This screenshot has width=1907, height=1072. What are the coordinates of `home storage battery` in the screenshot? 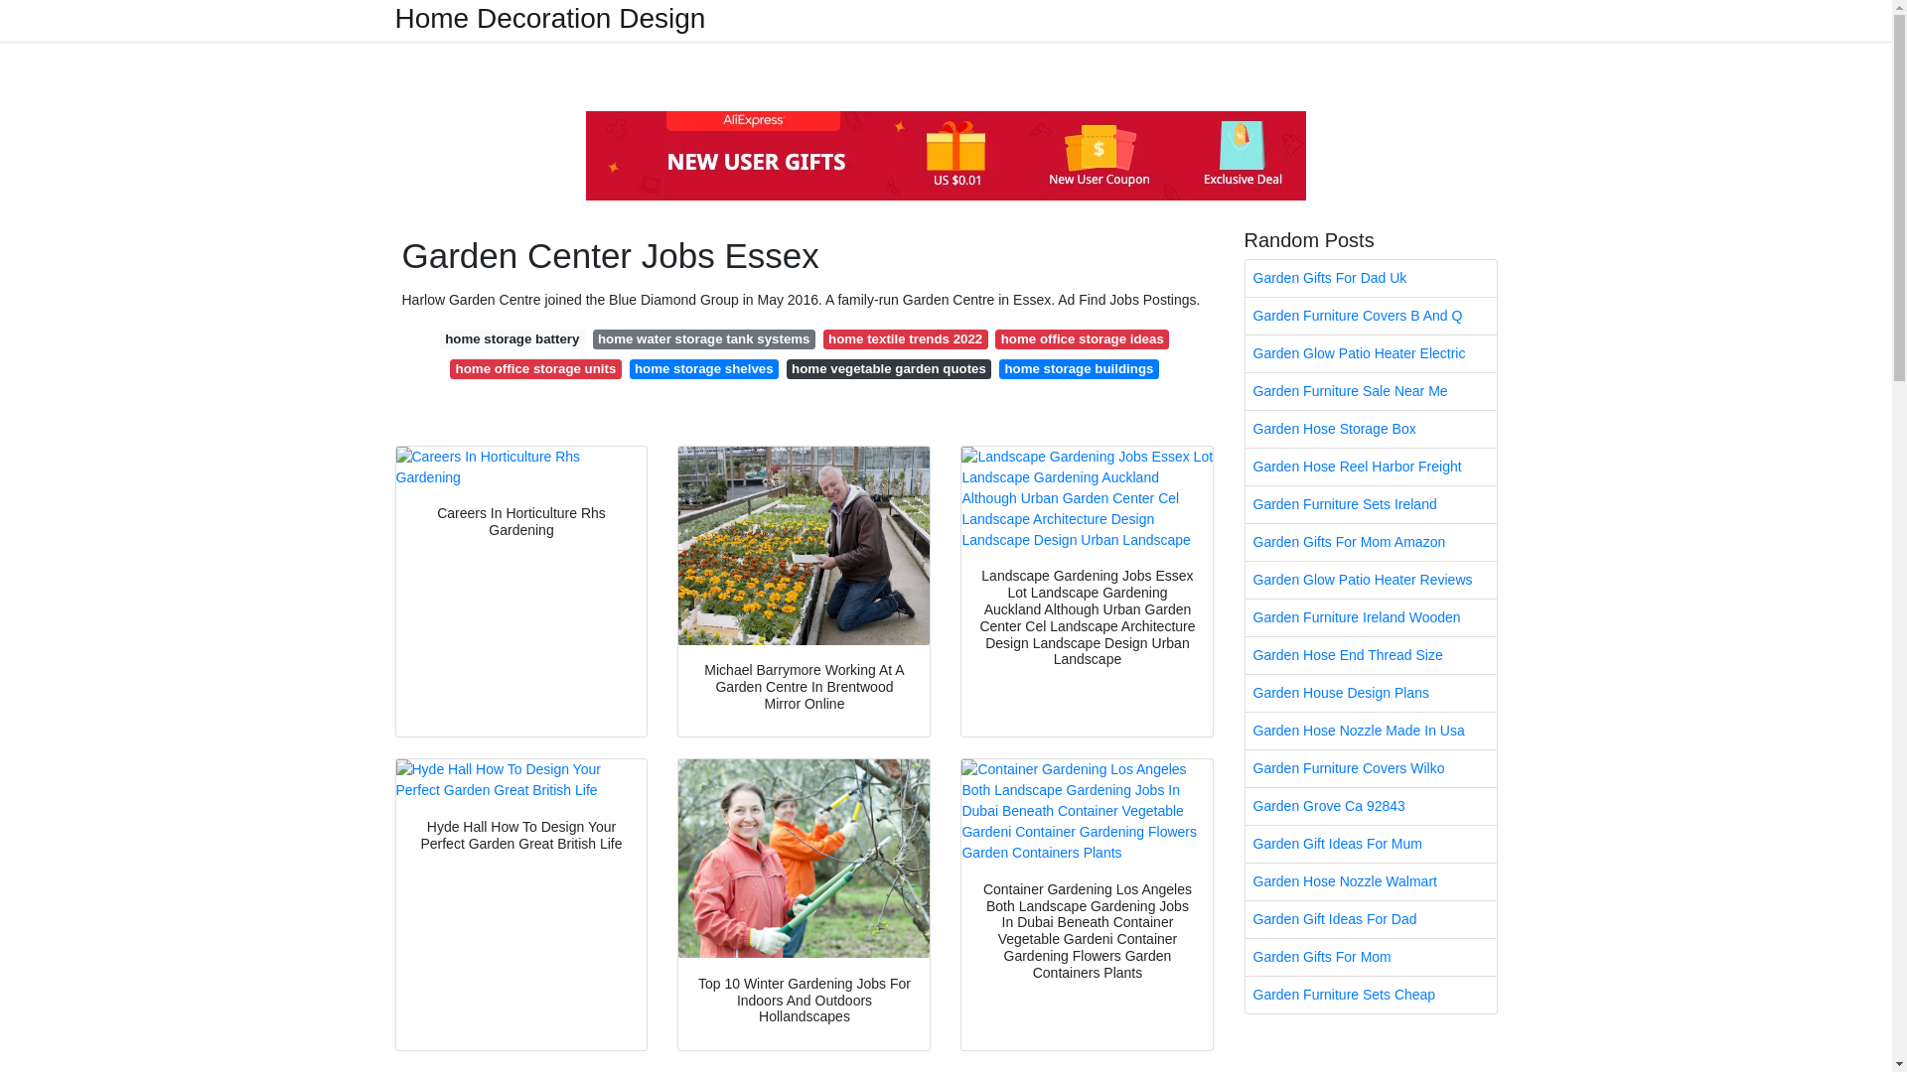 It's located at (513, 339).